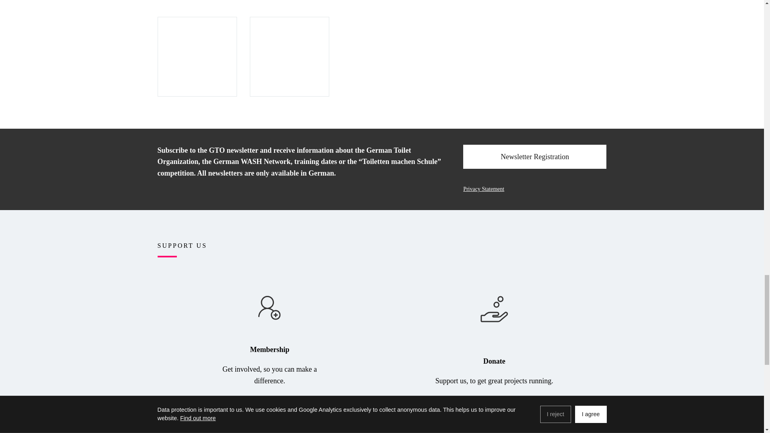  What do you see at coordinates (535, 157) in the screenshot?
I see `Newsletter Registration` at bounding box center [535, 157].